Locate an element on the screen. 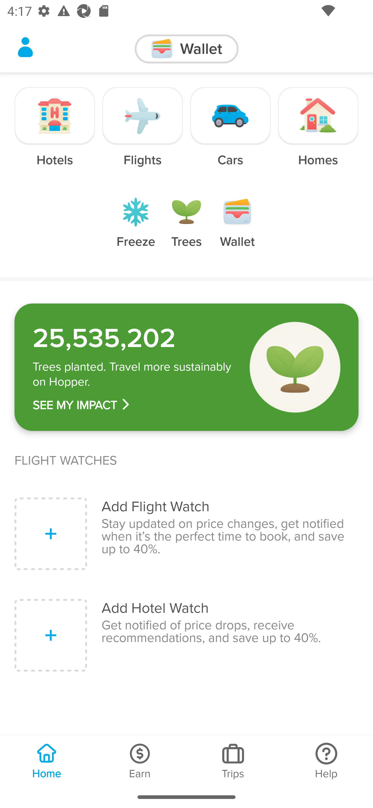  Freeze is located at coordinates (136, 230).